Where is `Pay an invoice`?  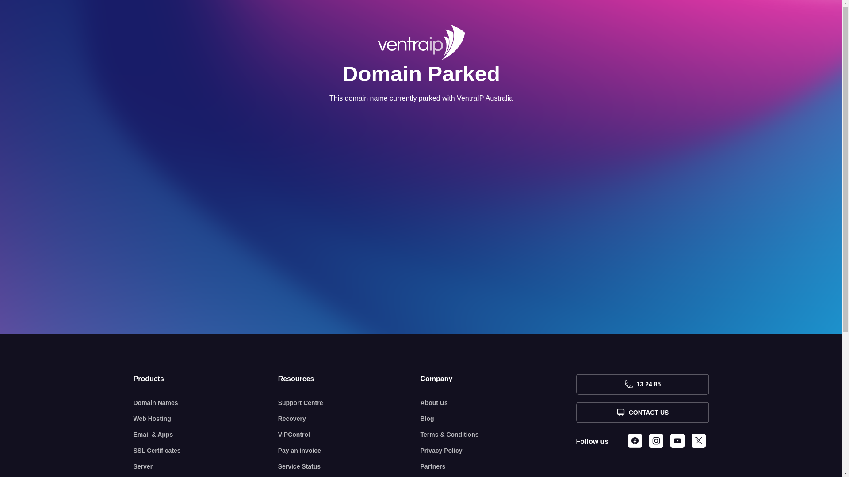 Pay an invoice is located at coordinates (349, 450).